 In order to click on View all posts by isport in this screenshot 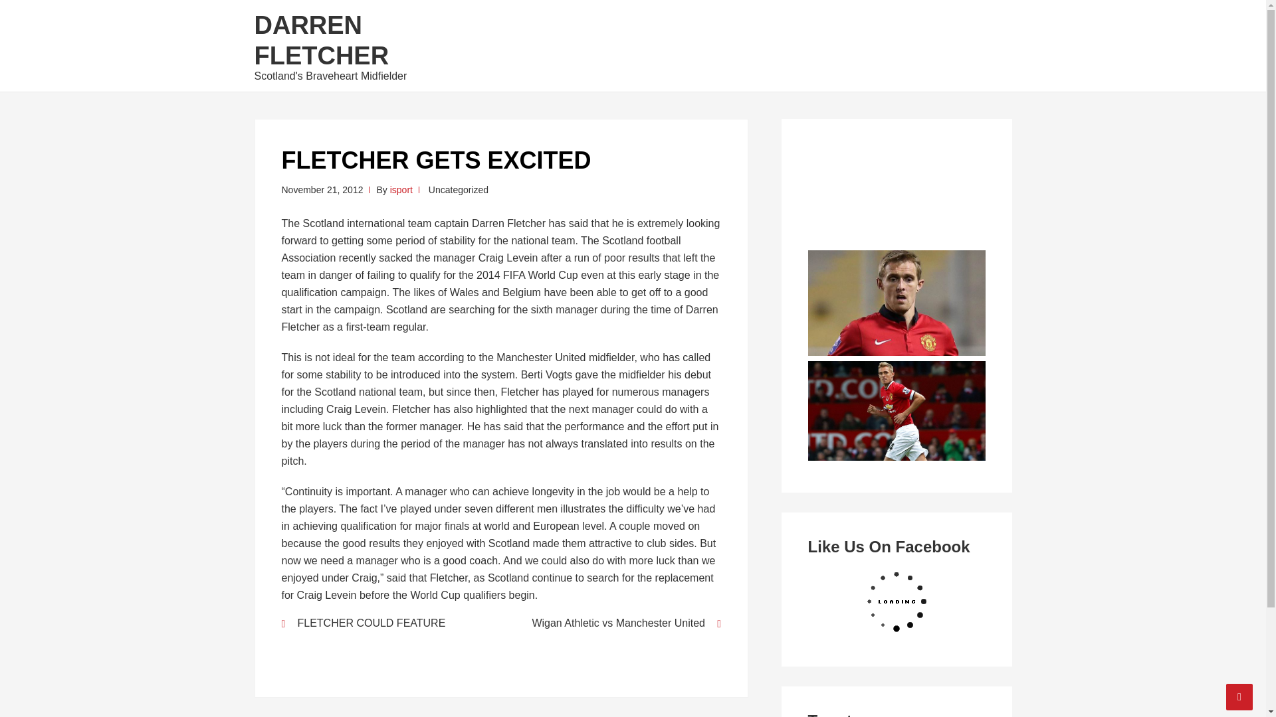, I will do `click(401, 189)`.